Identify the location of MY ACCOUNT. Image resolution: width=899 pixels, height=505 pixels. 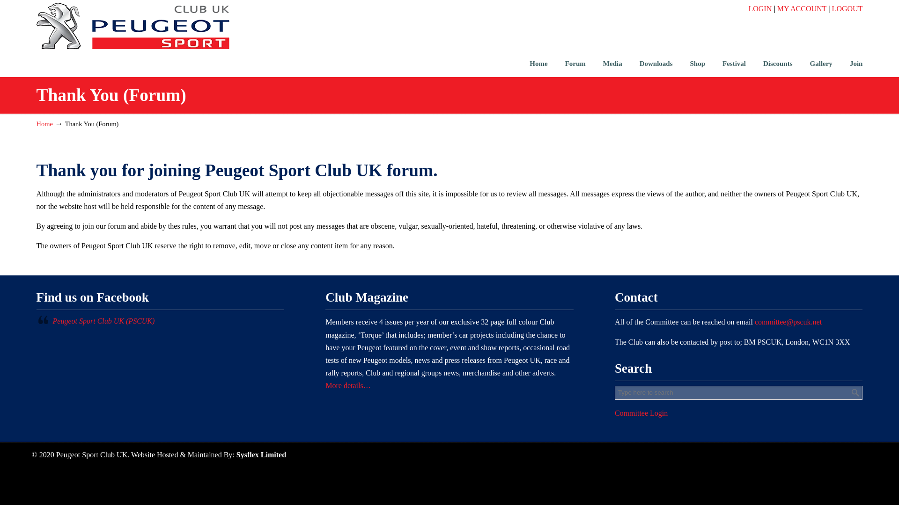
(802, 8).